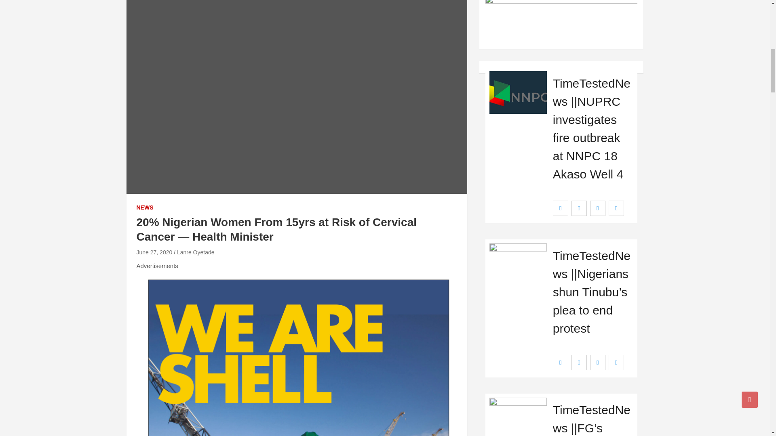  I want to click on NEWS, so click(145, 208).